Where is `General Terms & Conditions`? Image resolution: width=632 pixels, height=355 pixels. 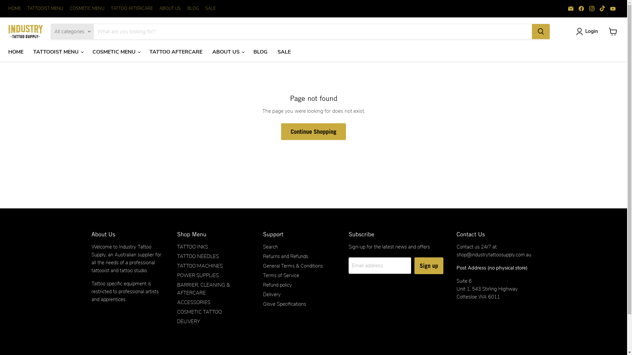 General Terms & Conditions is located at coordinates (292, 266).